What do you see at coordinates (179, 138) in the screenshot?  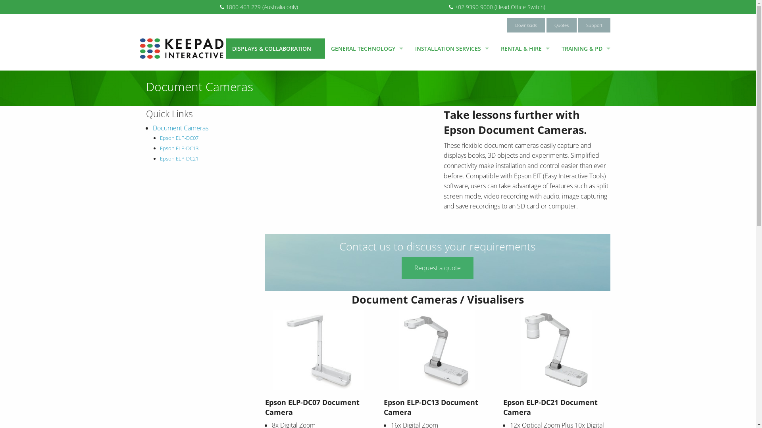 I see `Epson ELP-DC07` at bounding box center [179, 138].